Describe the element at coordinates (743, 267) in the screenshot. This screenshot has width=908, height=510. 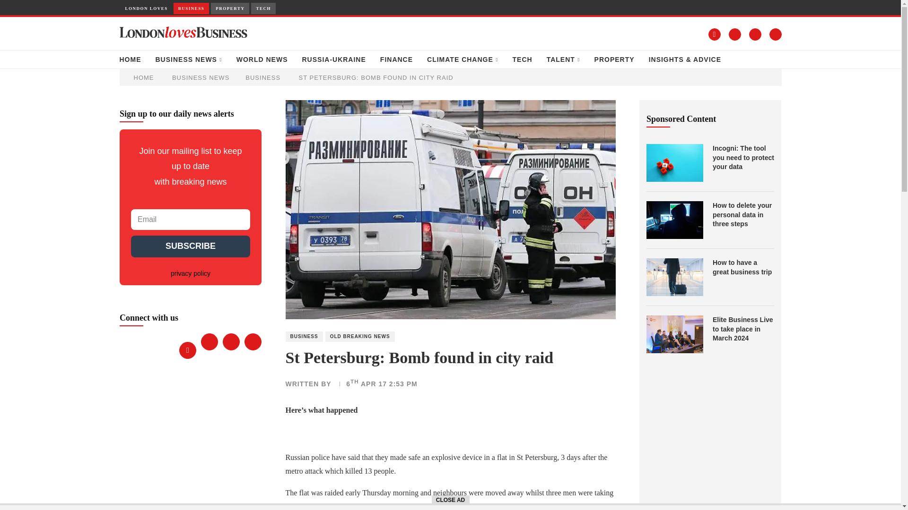
I see `How to have a great business trip` at that location.